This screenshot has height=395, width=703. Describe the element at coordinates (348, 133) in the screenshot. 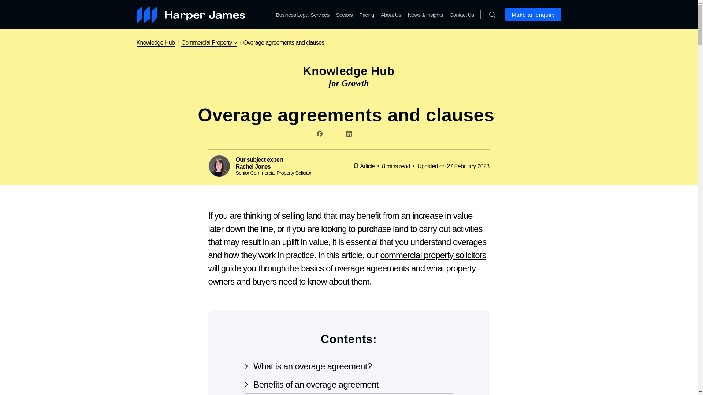

I see `Share on LinkedIn` at that location.